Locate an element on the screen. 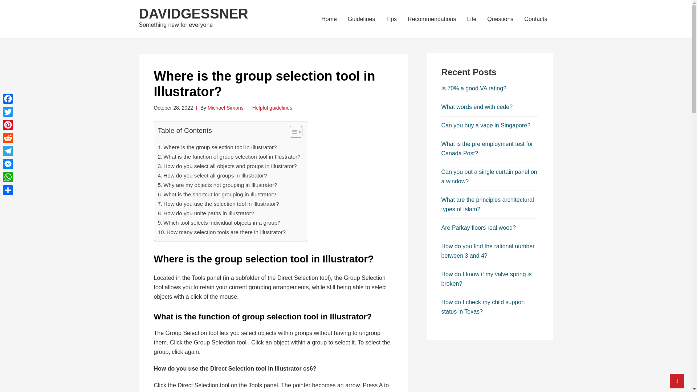  How do you select all objects and groups in Illustrator? is located at coordinates (227, 166).